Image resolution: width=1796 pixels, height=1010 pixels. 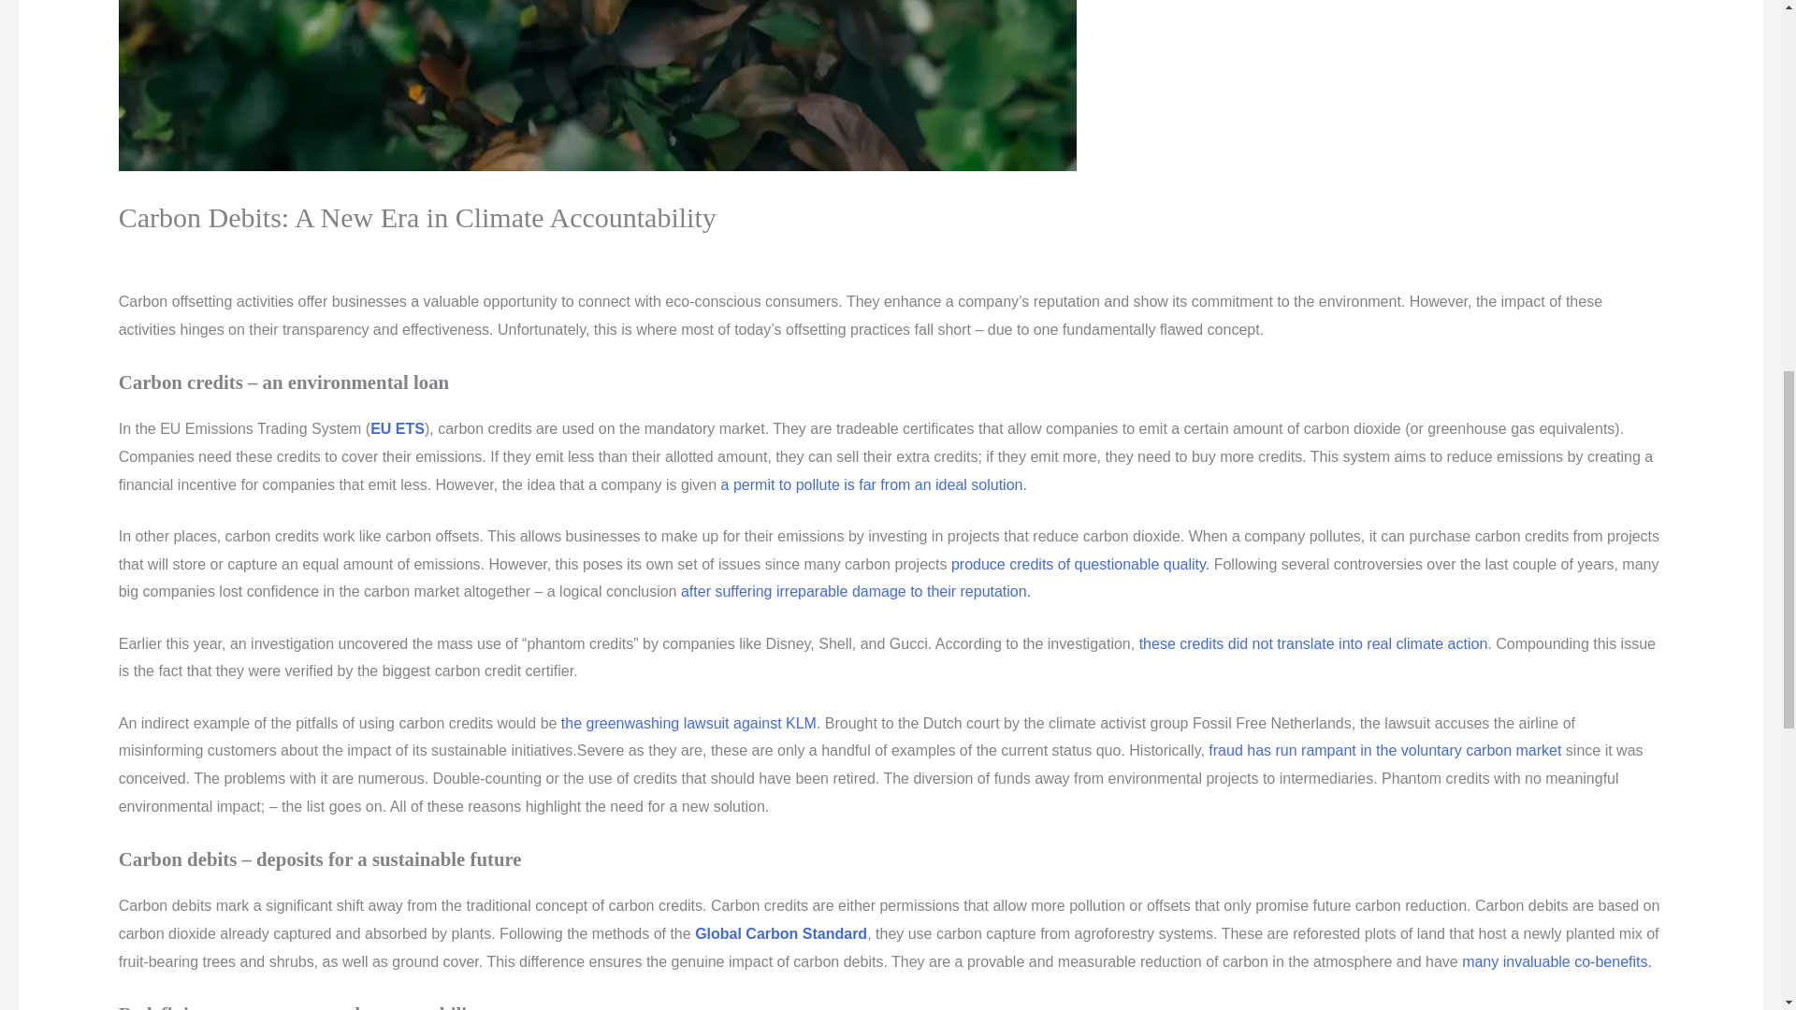 I want to click on these credits did not translate into real climate action, so click(x=1313, y=643).